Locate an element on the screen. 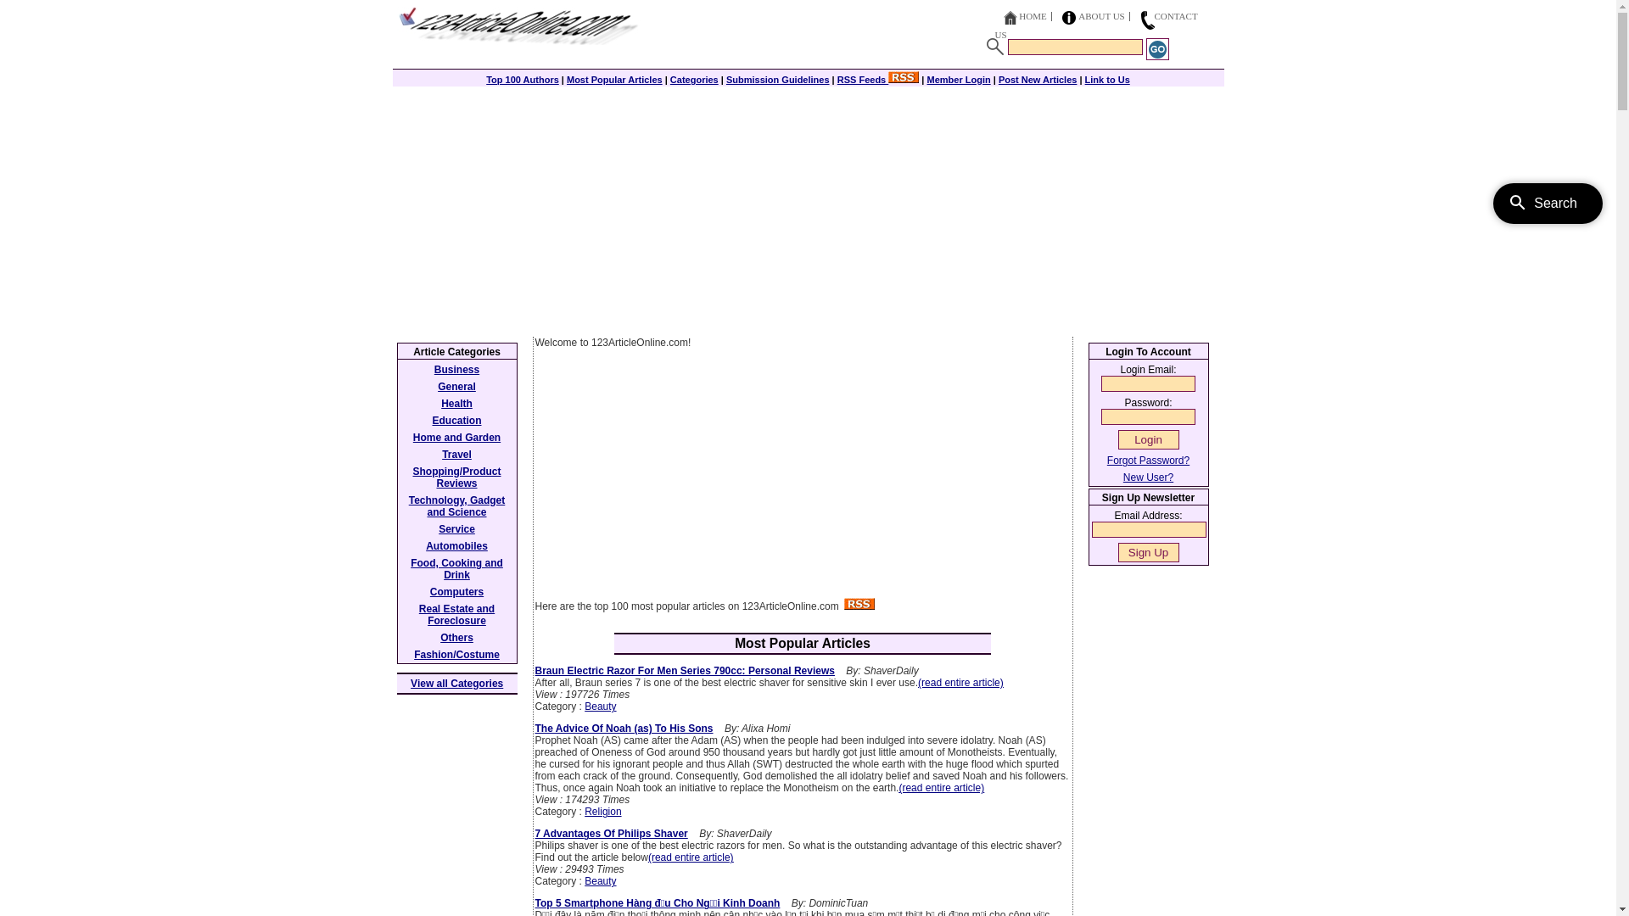 The width and height of the screenshot is (1629, 916). Most Popular Articles is located at coordinates (614, 80).